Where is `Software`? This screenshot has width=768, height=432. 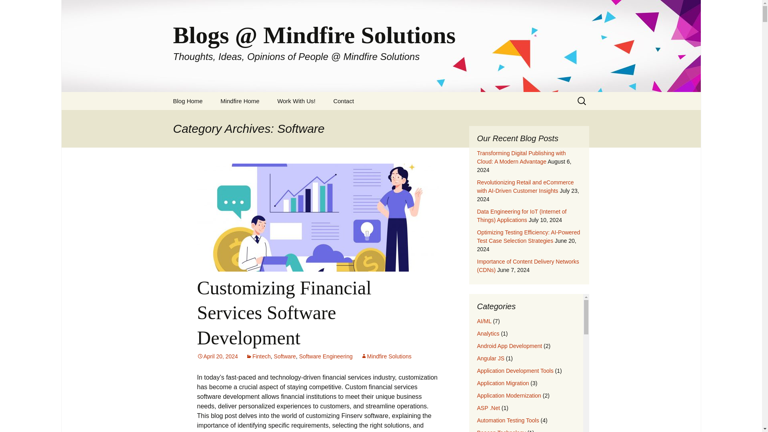
Software is located at coordinates (285, 356).